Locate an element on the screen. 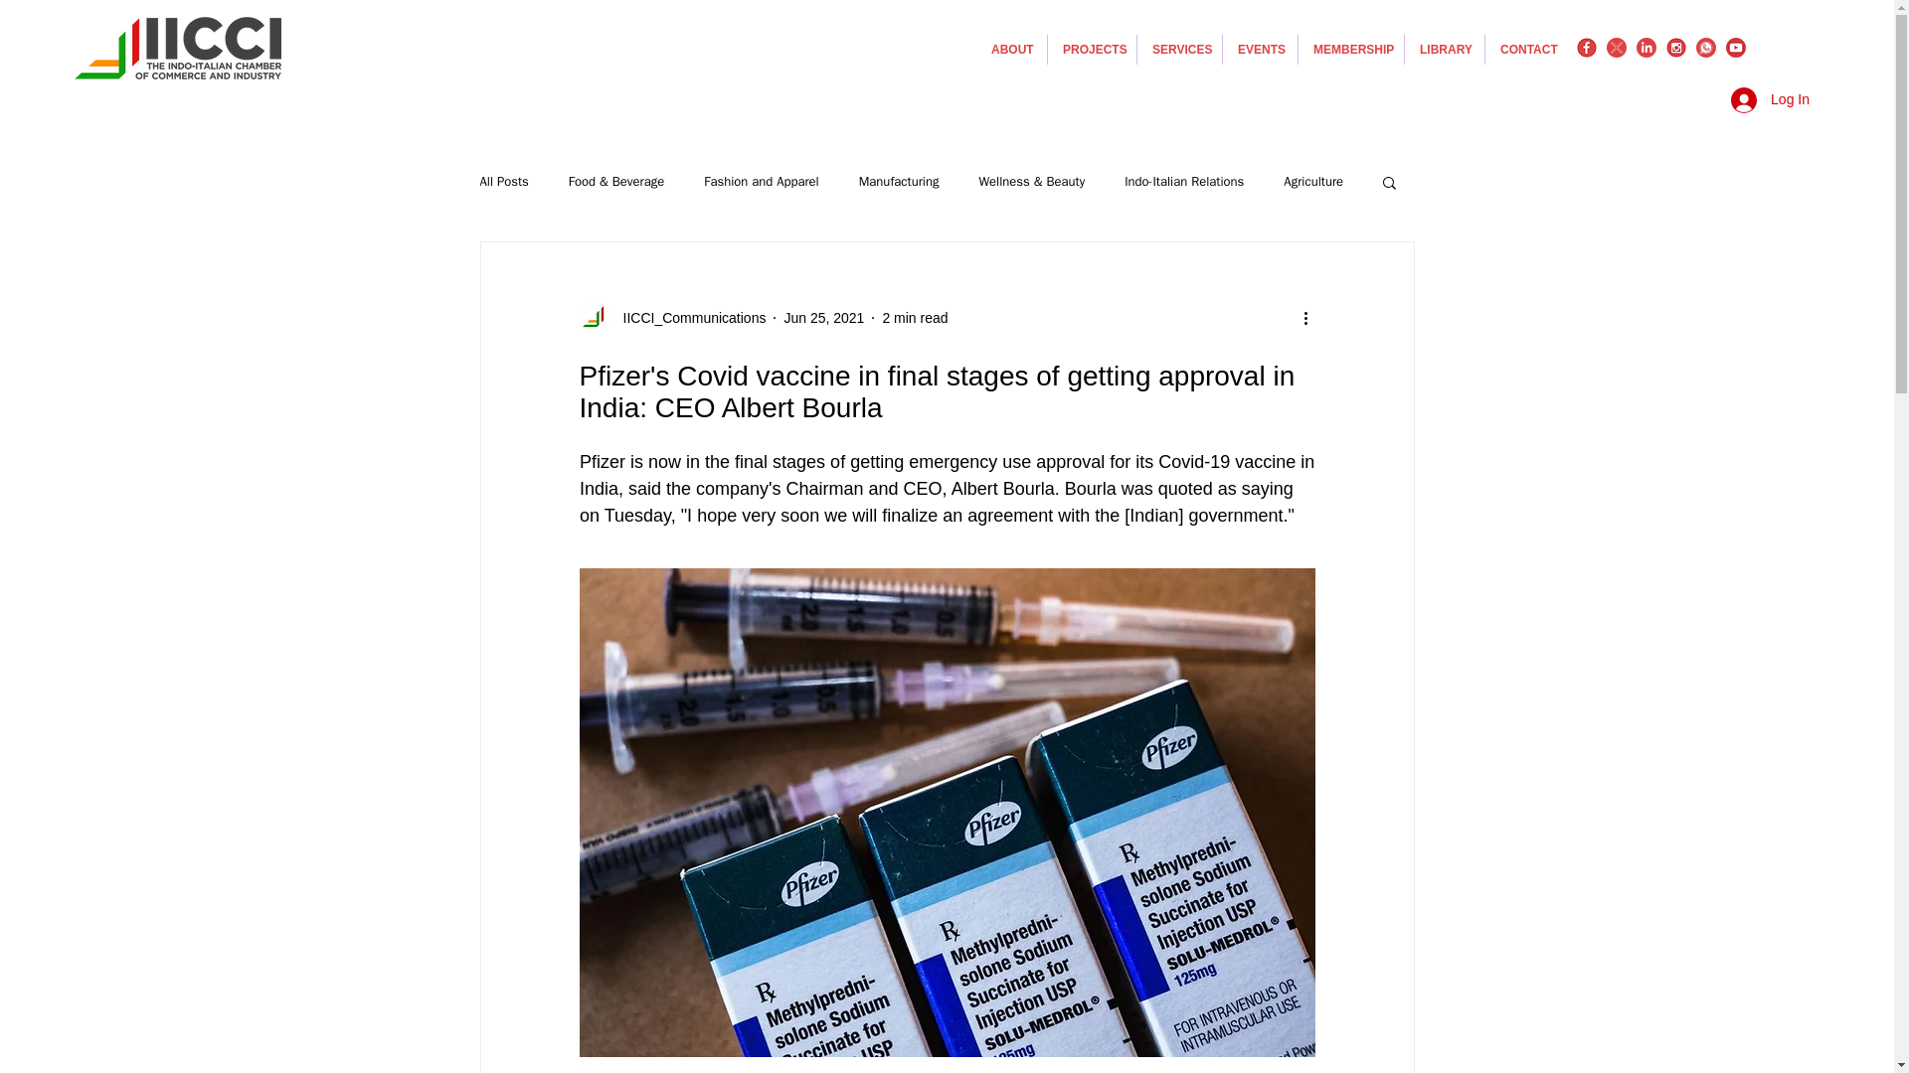  Jun 25, 2021 is located at coordinates (823, 318).